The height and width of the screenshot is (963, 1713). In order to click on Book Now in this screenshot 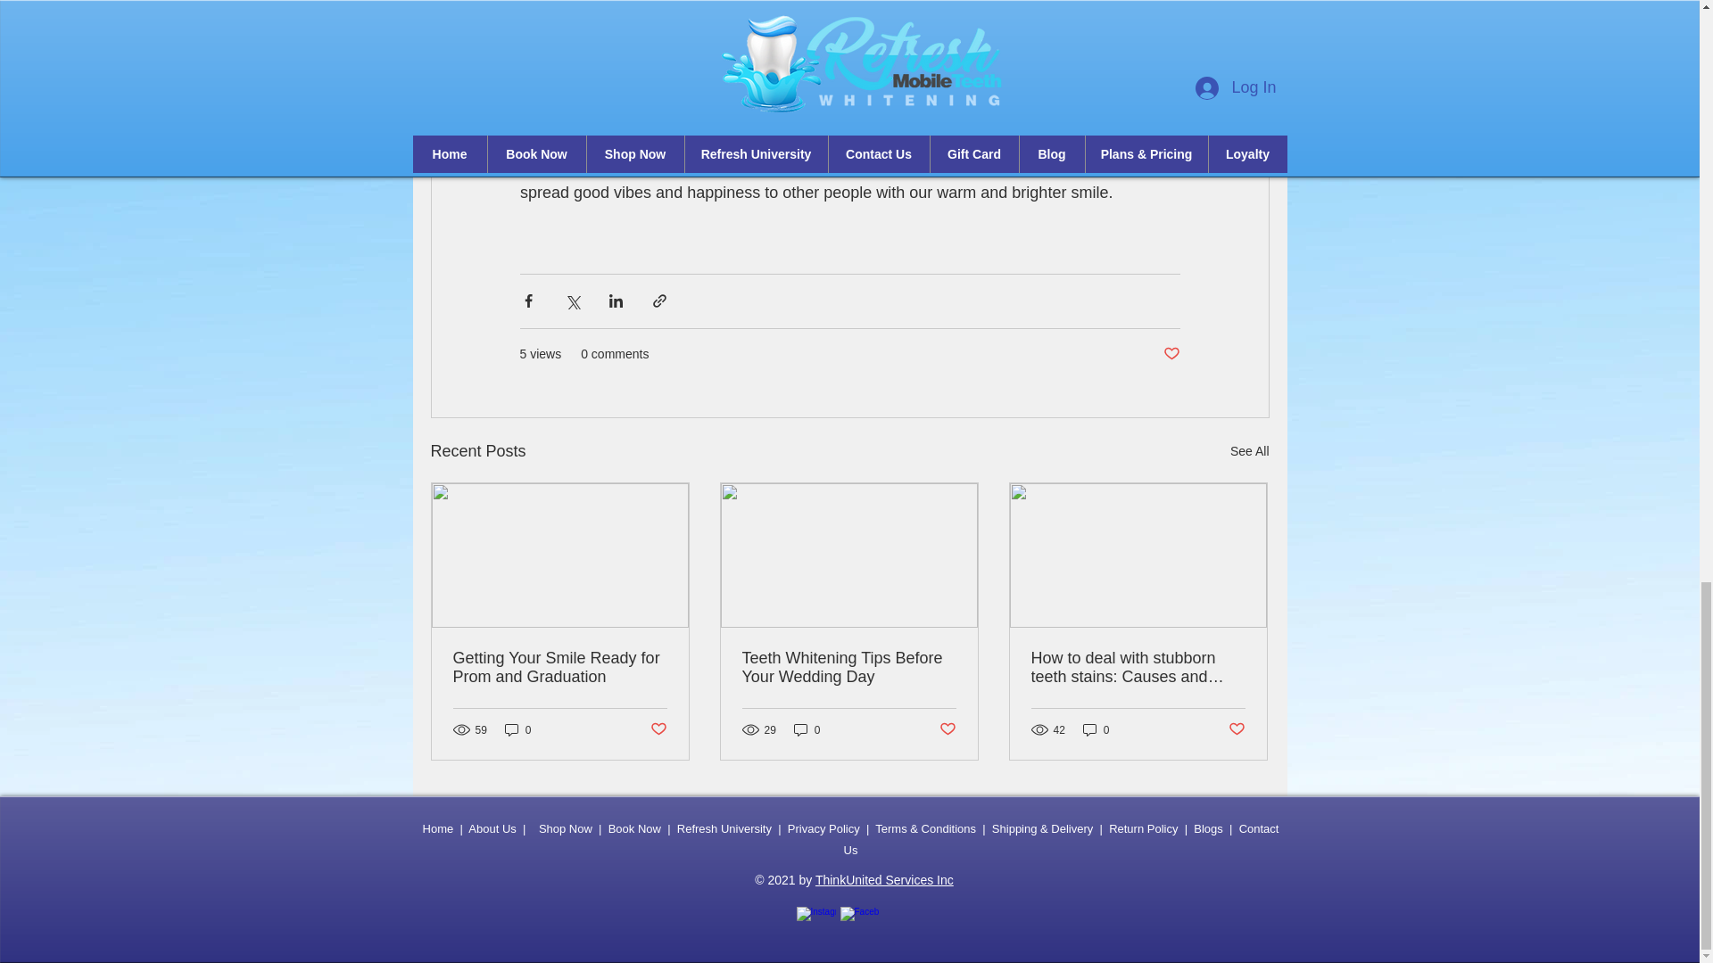, I will do `click(634, 829)`.